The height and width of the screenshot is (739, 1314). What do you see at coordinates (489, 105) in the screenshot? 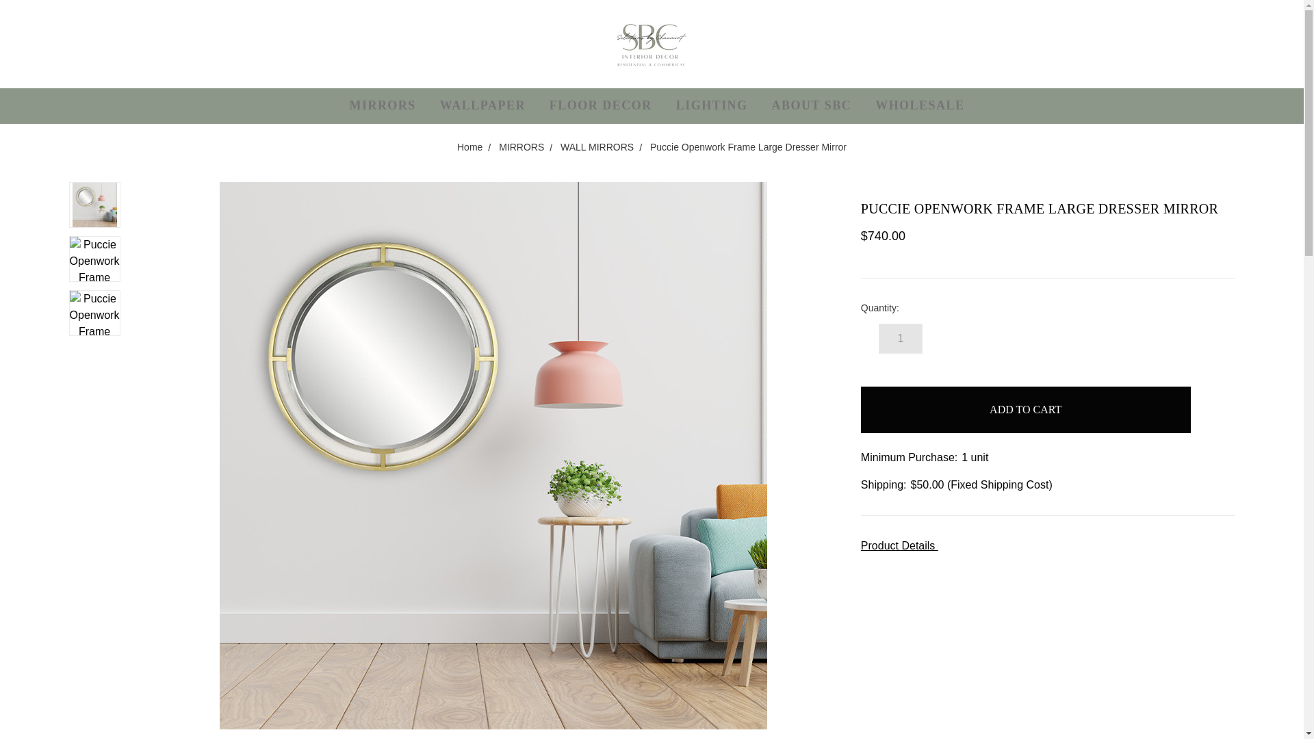
I see `WALLPAPER` at bounding box center [489, 105].